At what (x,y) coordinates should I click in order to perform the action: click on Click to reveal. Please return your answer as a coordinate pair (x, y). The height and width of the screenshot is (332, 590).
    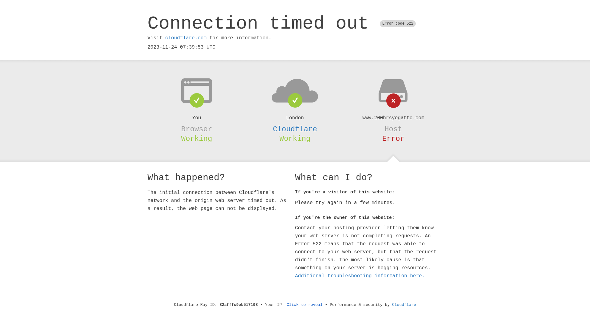
    Looking at the image, I should click on (305, 305).